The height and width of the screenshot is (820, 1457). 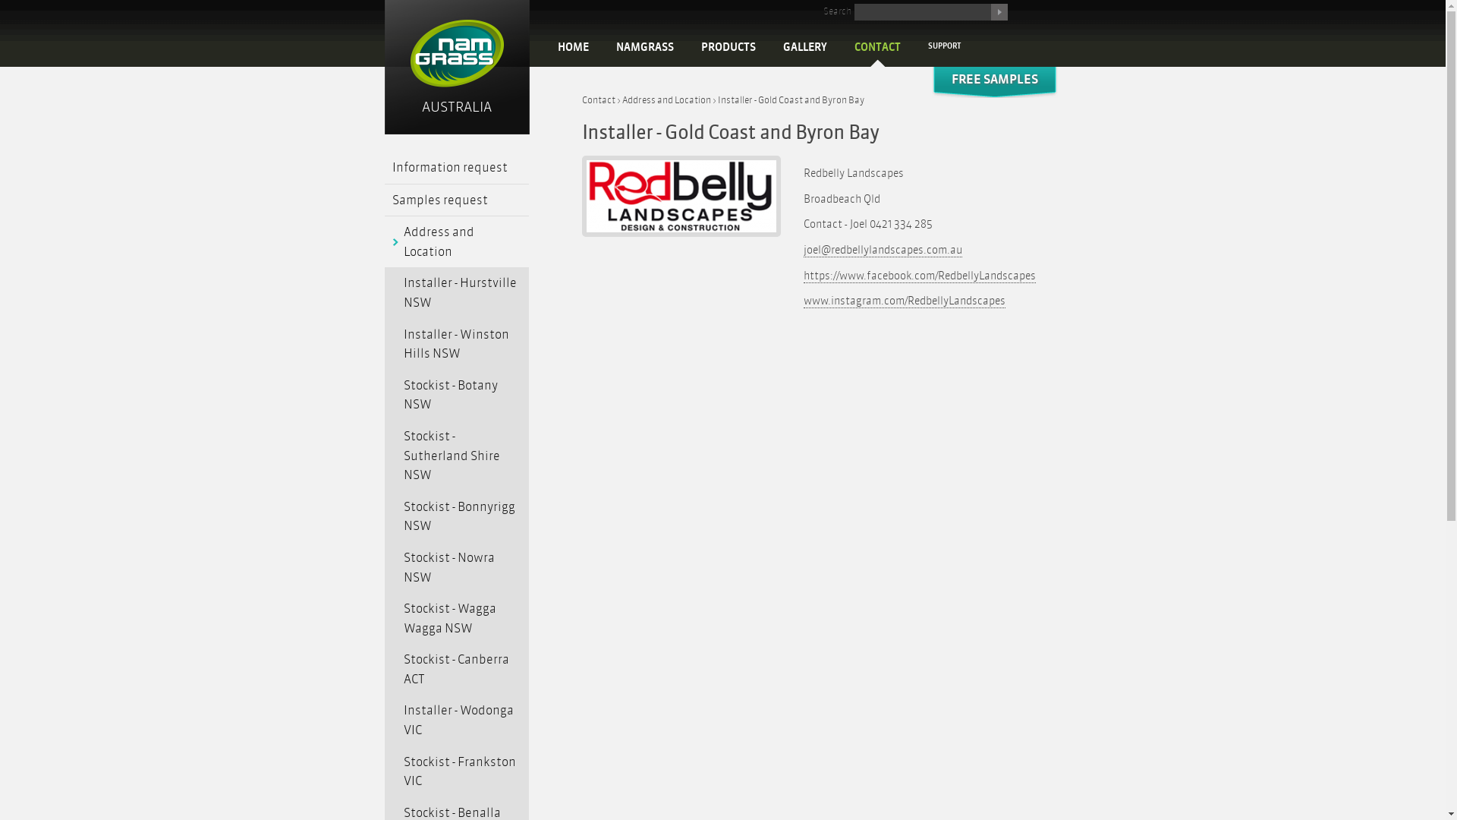 What do you see at coordinates (457, 200) in the screenshot?
I see `Samples request` at bounding box center [457, 200].